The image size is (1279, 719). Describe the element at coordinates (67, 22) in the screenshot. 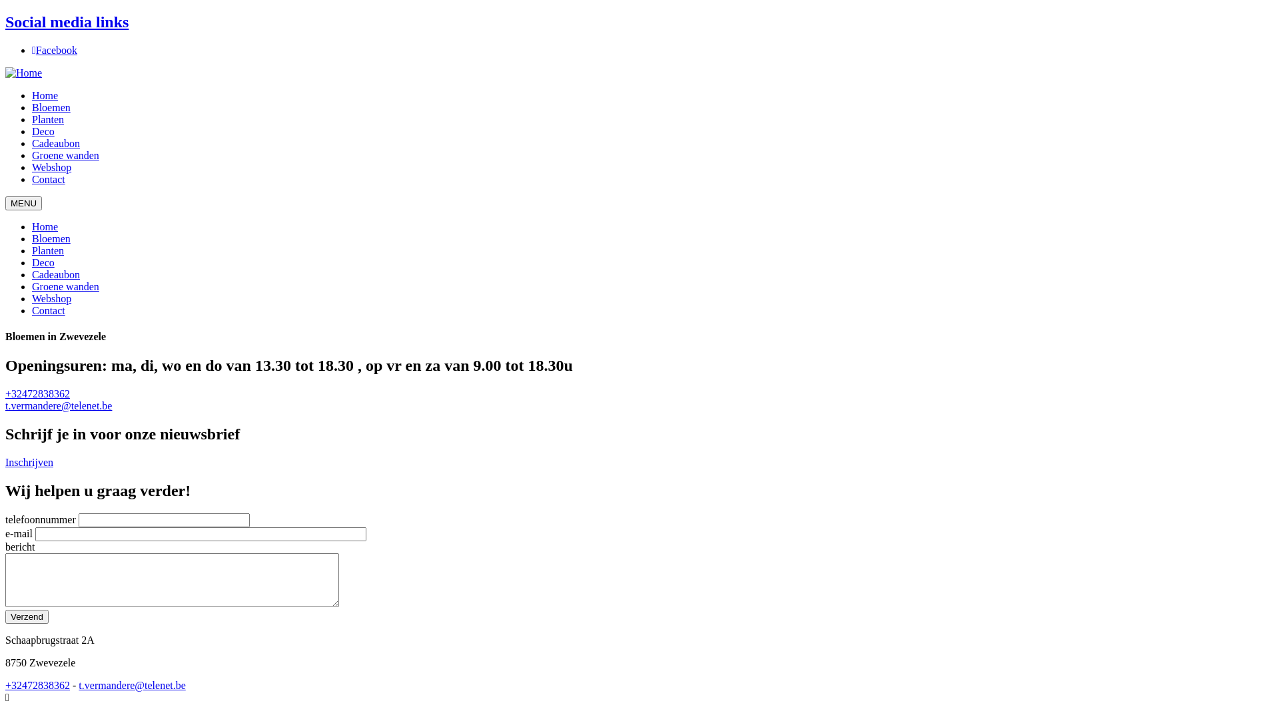

I see `Social media links` at that location.